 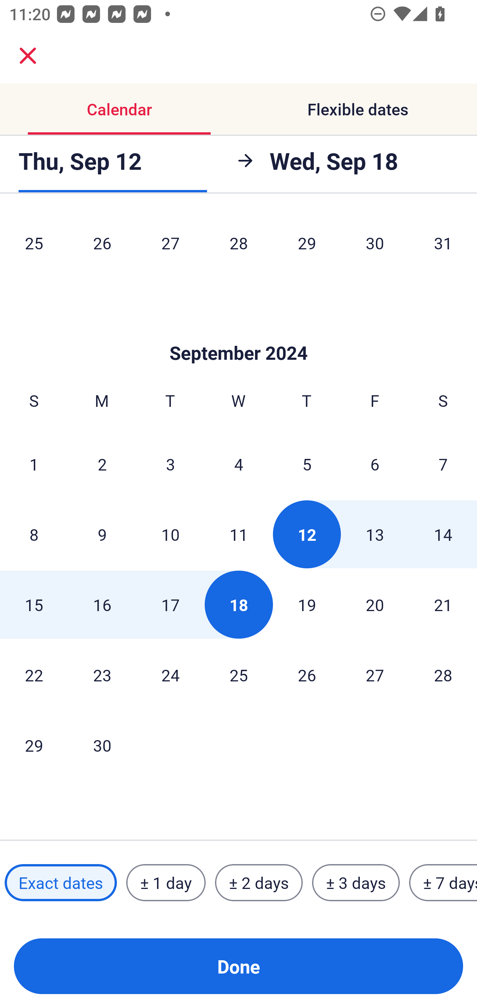 I want to click on 30 Friday, August 30, 2024, so click(x=375, y=245).